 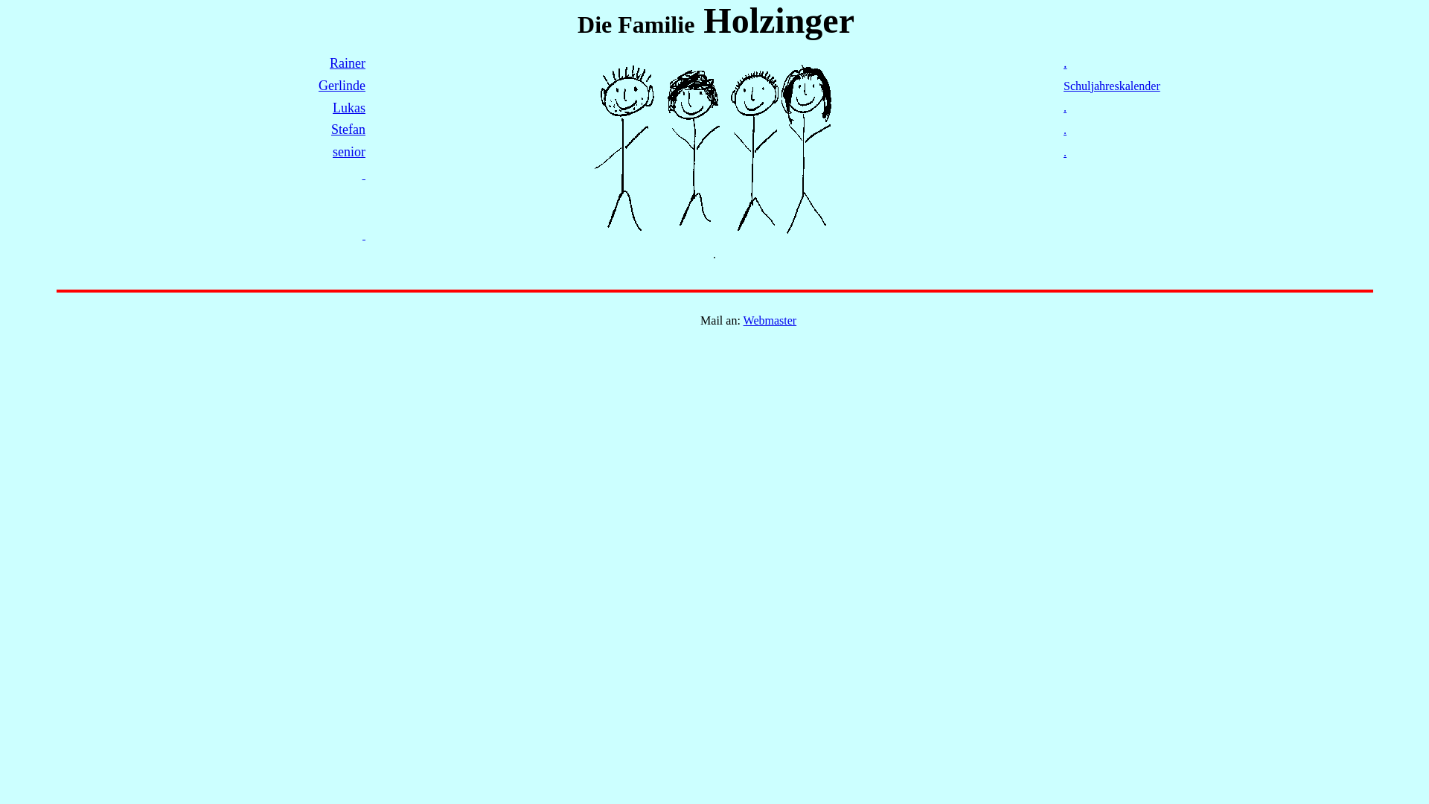 What do you see at coordinates (349, 152) in the screenshot?
I see `senior` at bounding box center [349, 152].